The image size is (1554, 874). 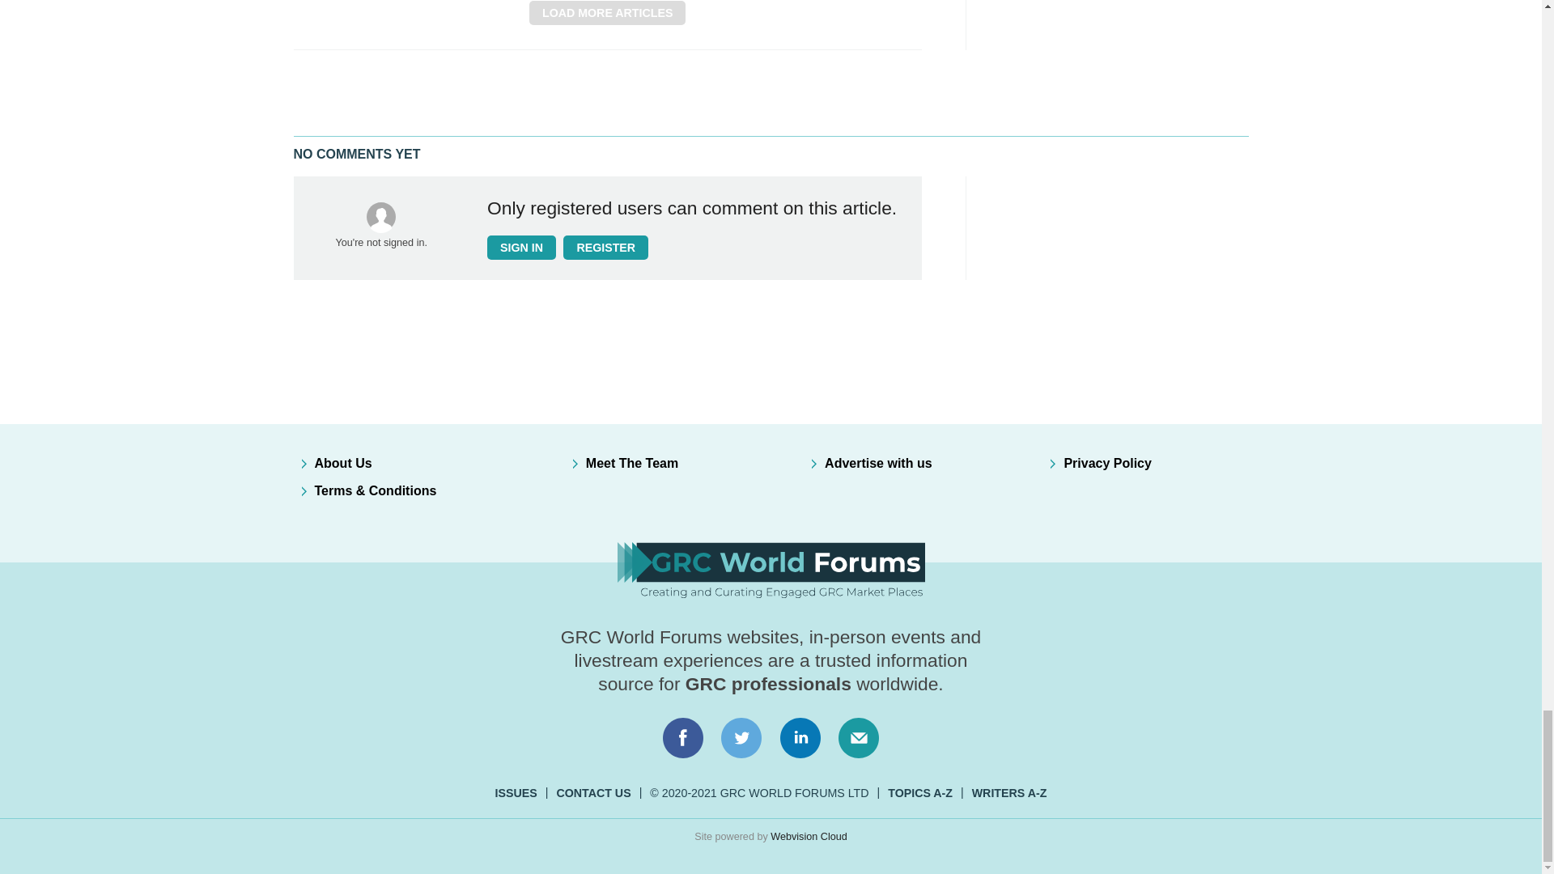 What do you see at coordinates (741, 738) in the screenshot?
I see `Connect with us on Twitter` at bounding box center [741, 738].